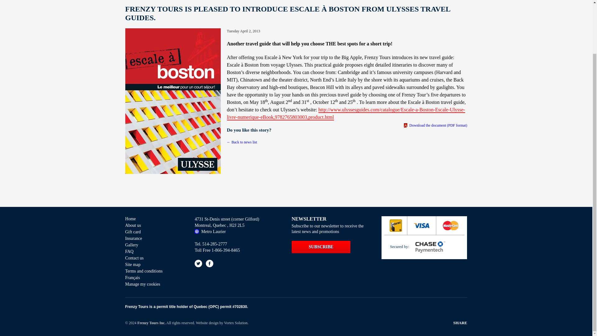 This screenshot has height=336, width=597. What do you see at coordinates (154, 264) in the screenshot?
I see `Site map` at bounding box center [154, 264].